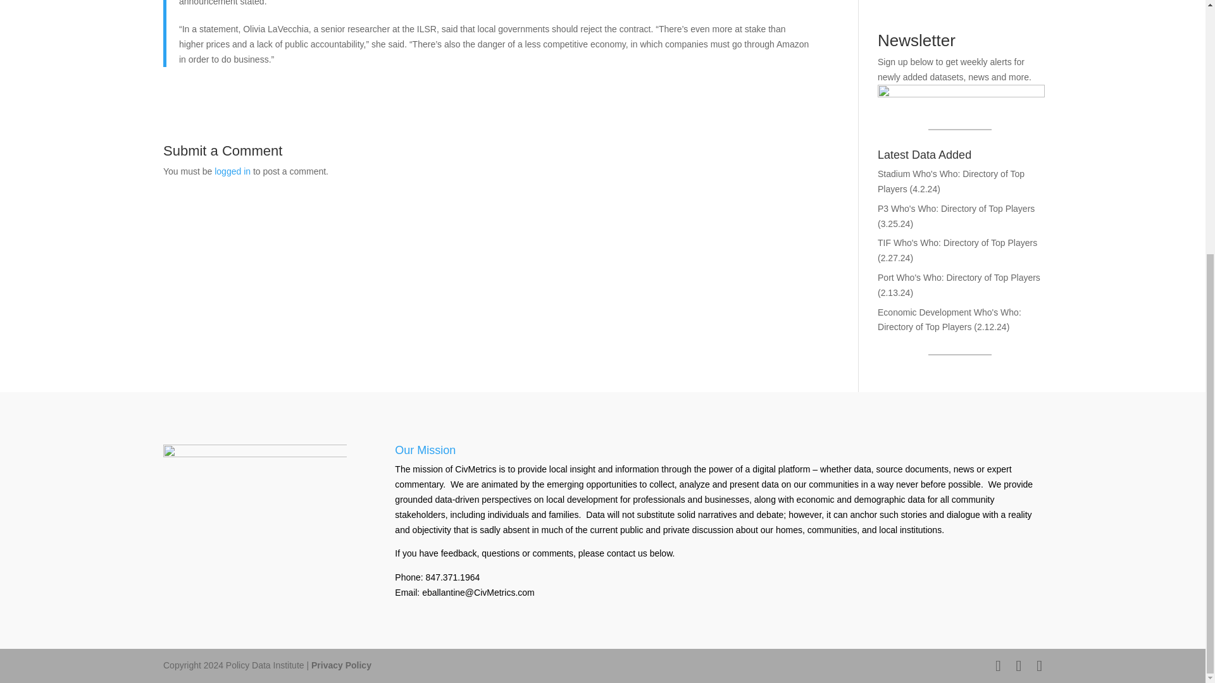 The width and height of the screenshot is (1215, 683). I want to click on 847.371.1964, so click(453, 577).